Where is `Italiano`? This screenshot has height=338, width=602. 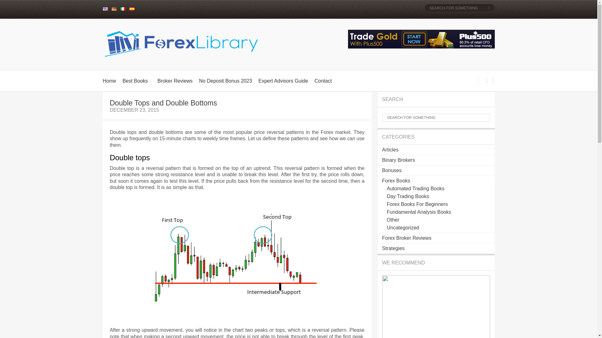 Italiano is located at coordinates (123, 9).